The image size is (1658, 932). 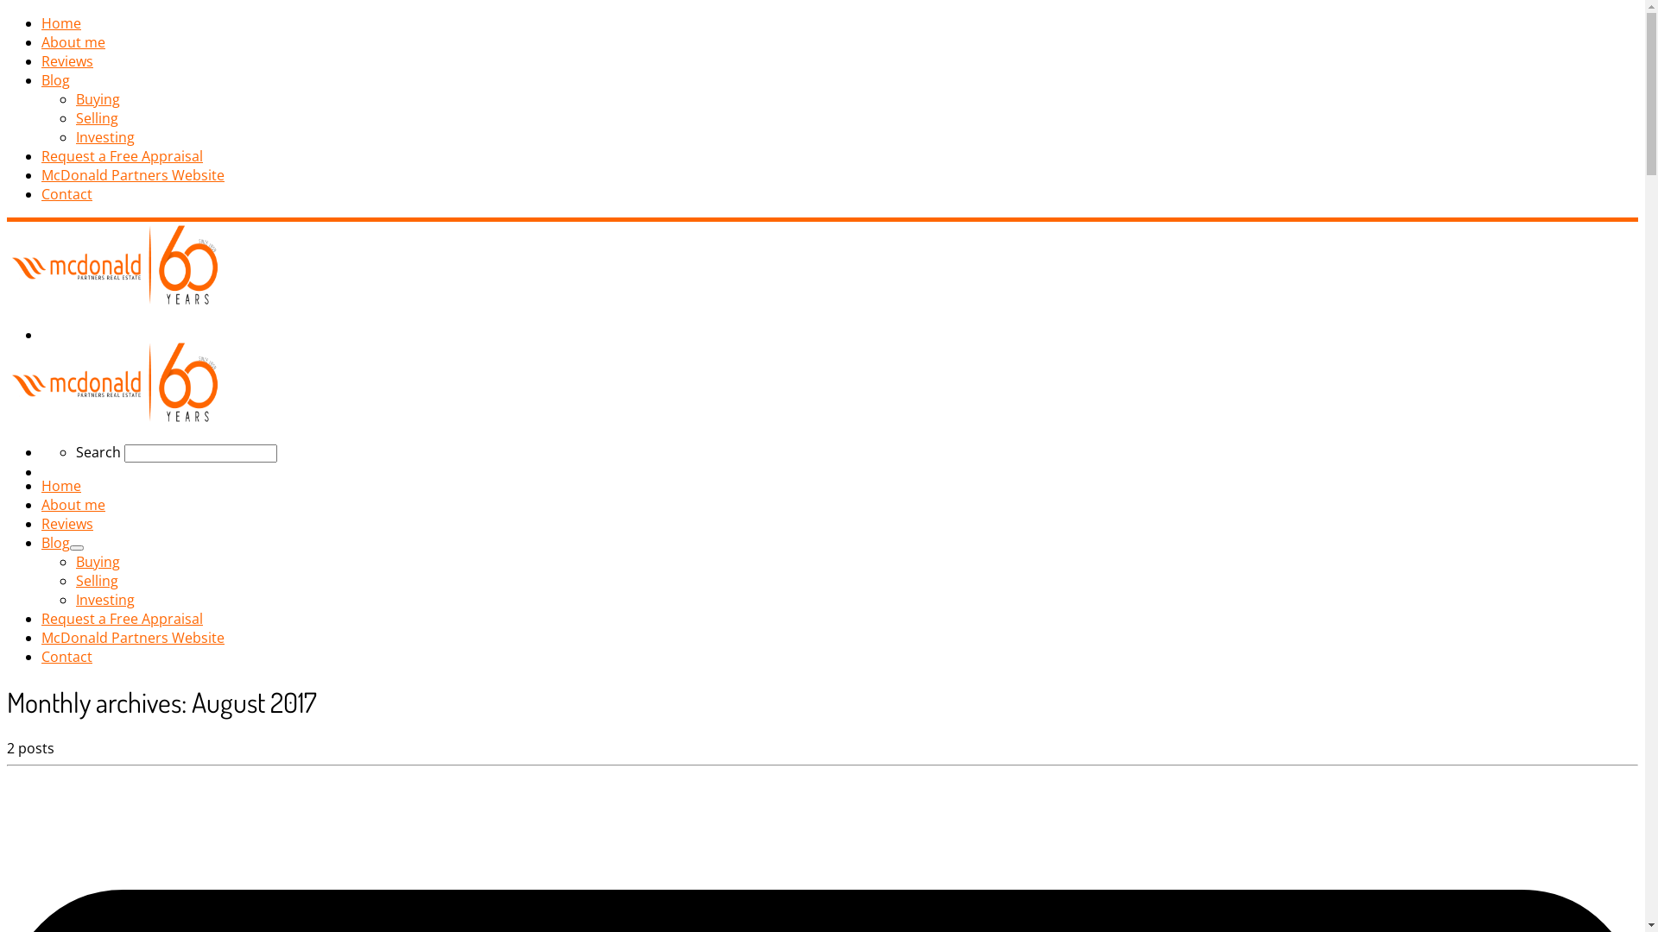 What do you see at coordinates (67, 657) in the screenshot?
I see `Contact` at bounding box center [67, 657].